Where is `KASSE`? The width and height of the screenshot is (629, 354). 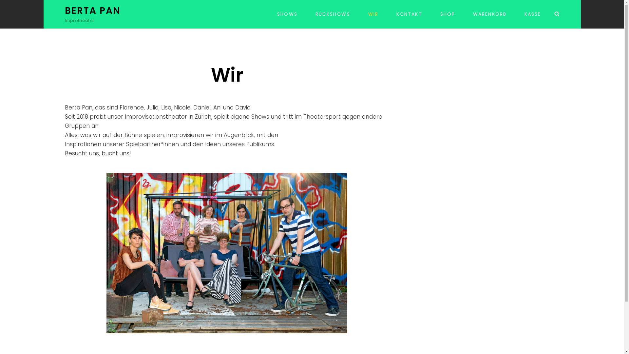 KASSE is located at coordinates (533, 14).